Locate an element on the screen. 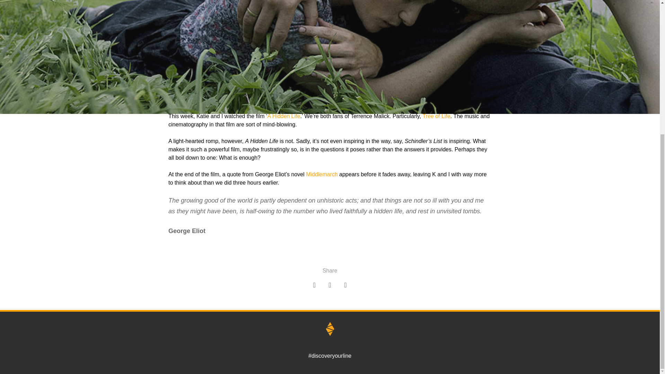 The height and width of the screenshot is (374, 665). A Hidden Life is located at coordinates (284, 116).